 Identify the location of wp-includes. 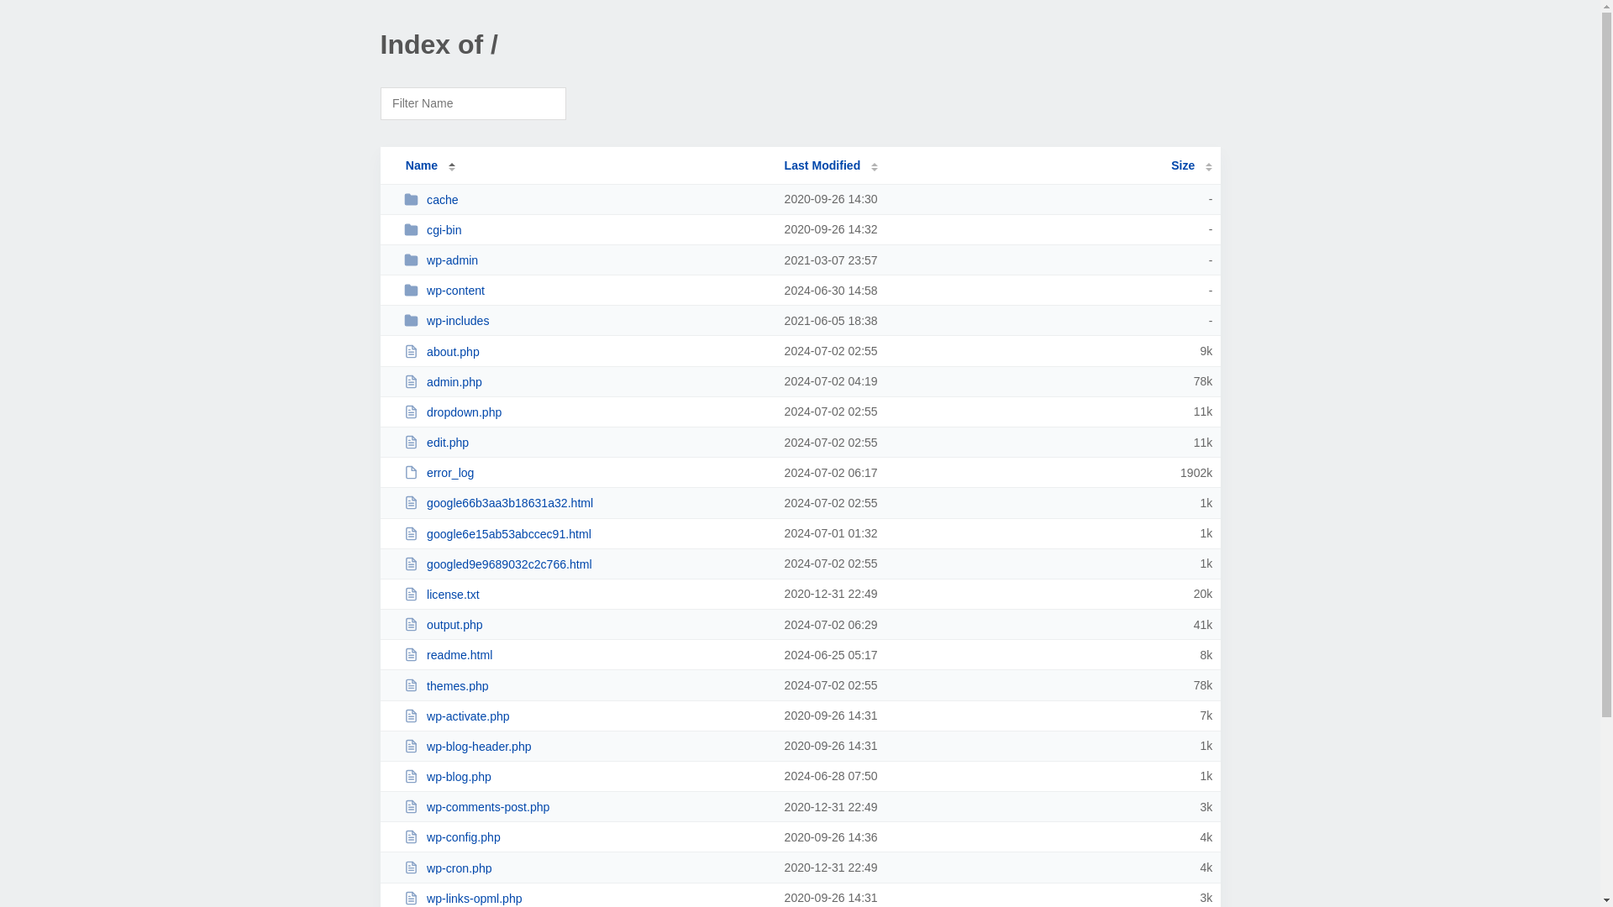
(586, 319).